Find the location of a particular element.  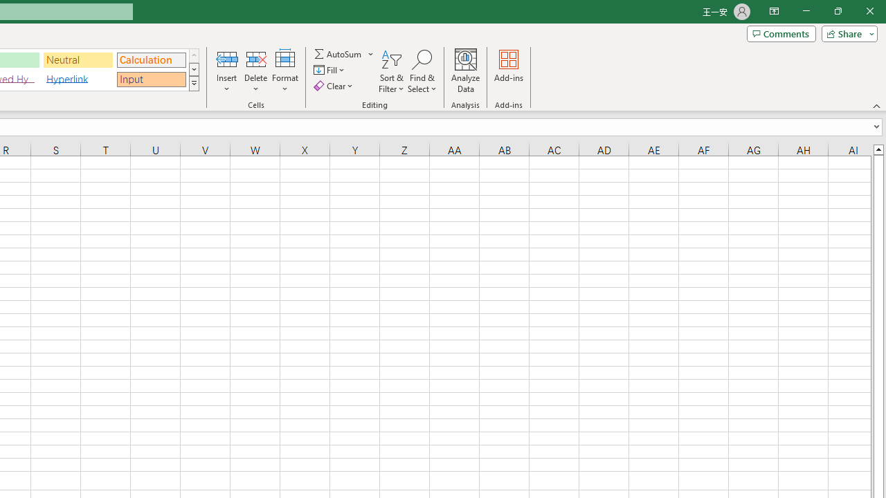

Insert is located at coordinates (227, 71).